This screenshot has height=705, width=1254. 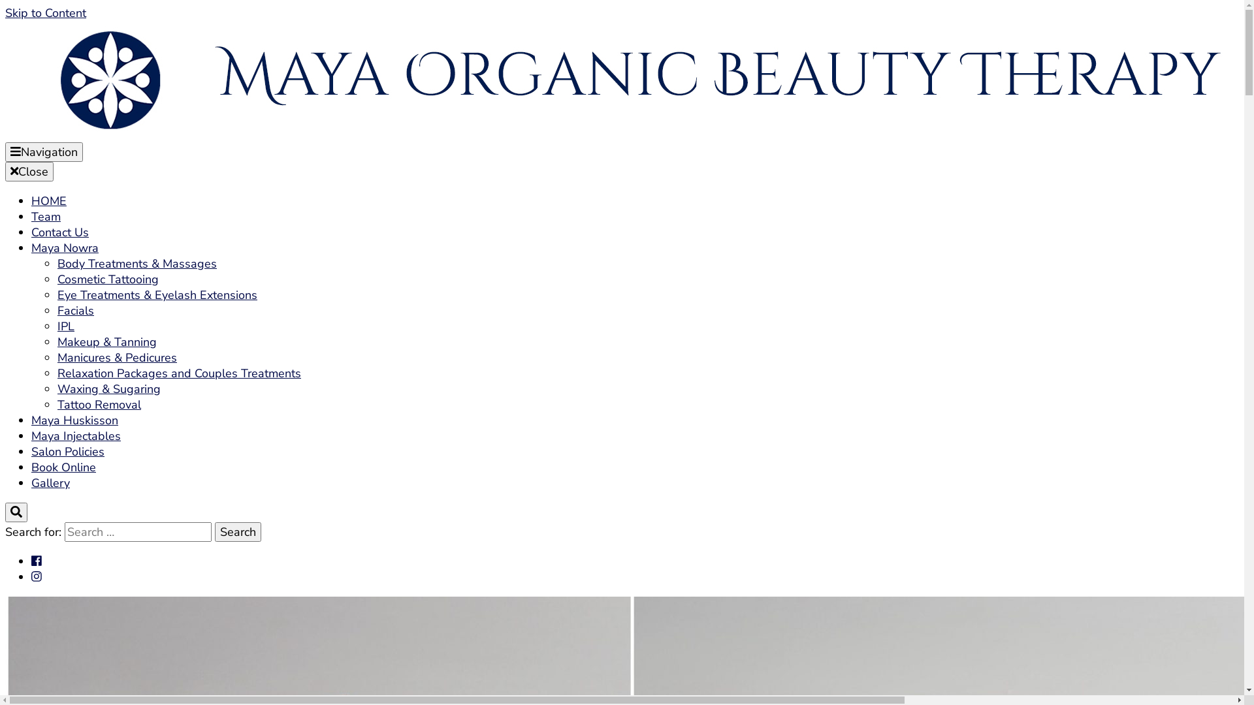 What do you see at coordinates (337, 196) in the screenshot?
I see `Maya Organic Beauty Therapy` at bounding box center [337, 196].